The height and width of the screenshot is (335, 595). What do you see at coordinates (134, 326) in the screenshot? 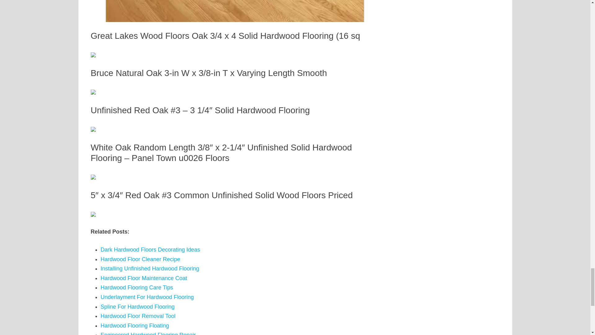
I see `Hardwood Flooring Floating` at bounding box center [134, 326].